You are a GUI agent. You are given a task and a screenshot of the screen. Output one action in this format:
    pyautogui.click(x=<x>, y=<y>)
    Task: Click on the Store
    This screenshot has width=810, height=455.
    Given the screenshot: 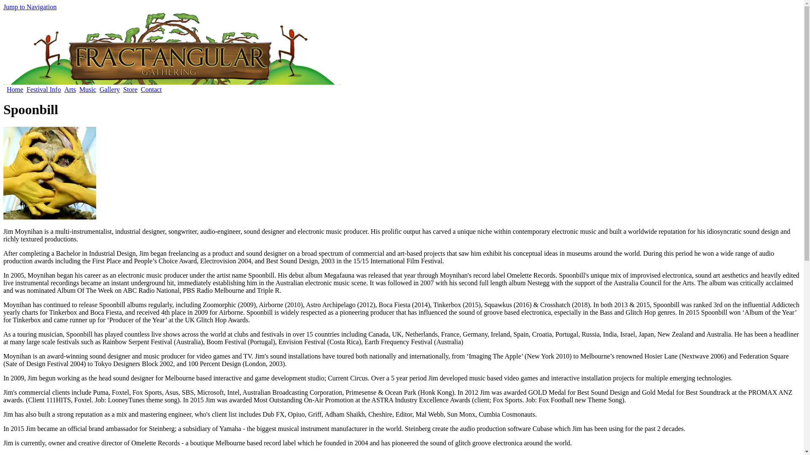 What is the action you would take?
    pyautogui.click(x=130, y=90)
    